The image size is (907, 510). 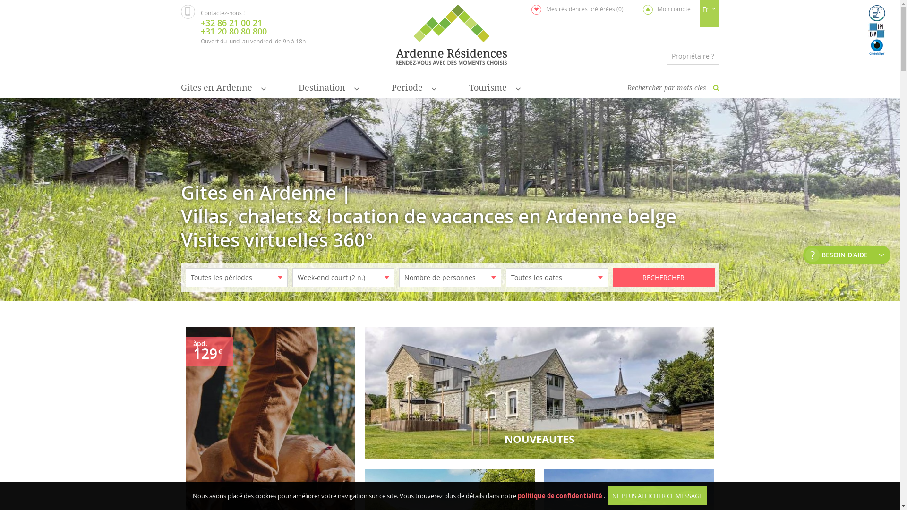 I want to click on Periode, so click(x=415, y=89).